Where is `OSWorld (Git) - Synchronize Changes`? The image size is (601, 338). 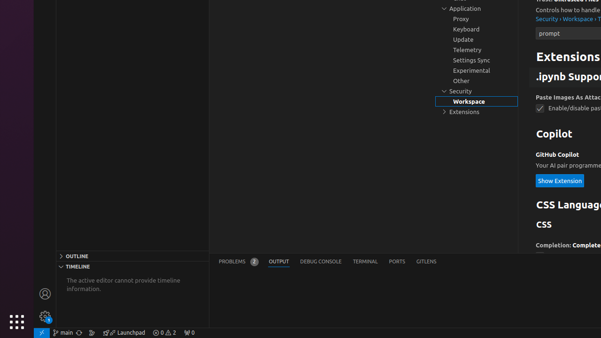 OSWorld (Git) - Synchronize Changes is located at coordinates (79, 333).